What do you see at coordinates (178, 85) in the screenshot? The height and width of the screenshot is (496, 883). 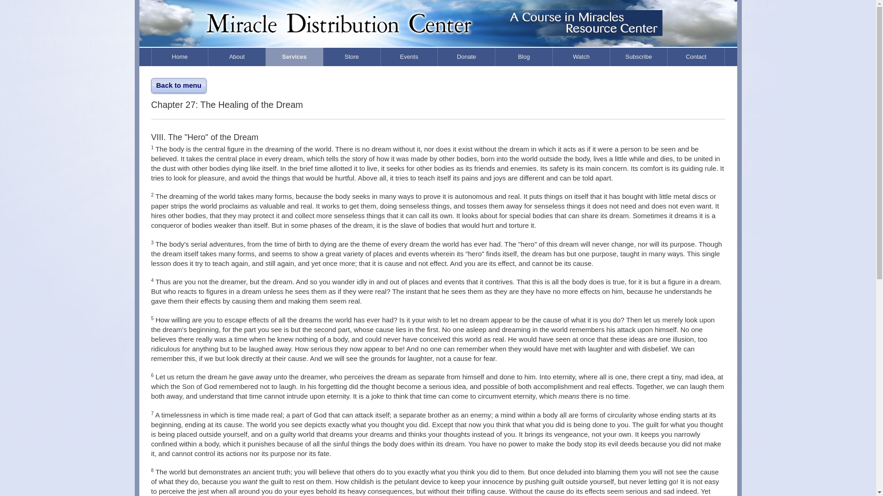 I see `Back to menu` at bounding box center [178, 85].